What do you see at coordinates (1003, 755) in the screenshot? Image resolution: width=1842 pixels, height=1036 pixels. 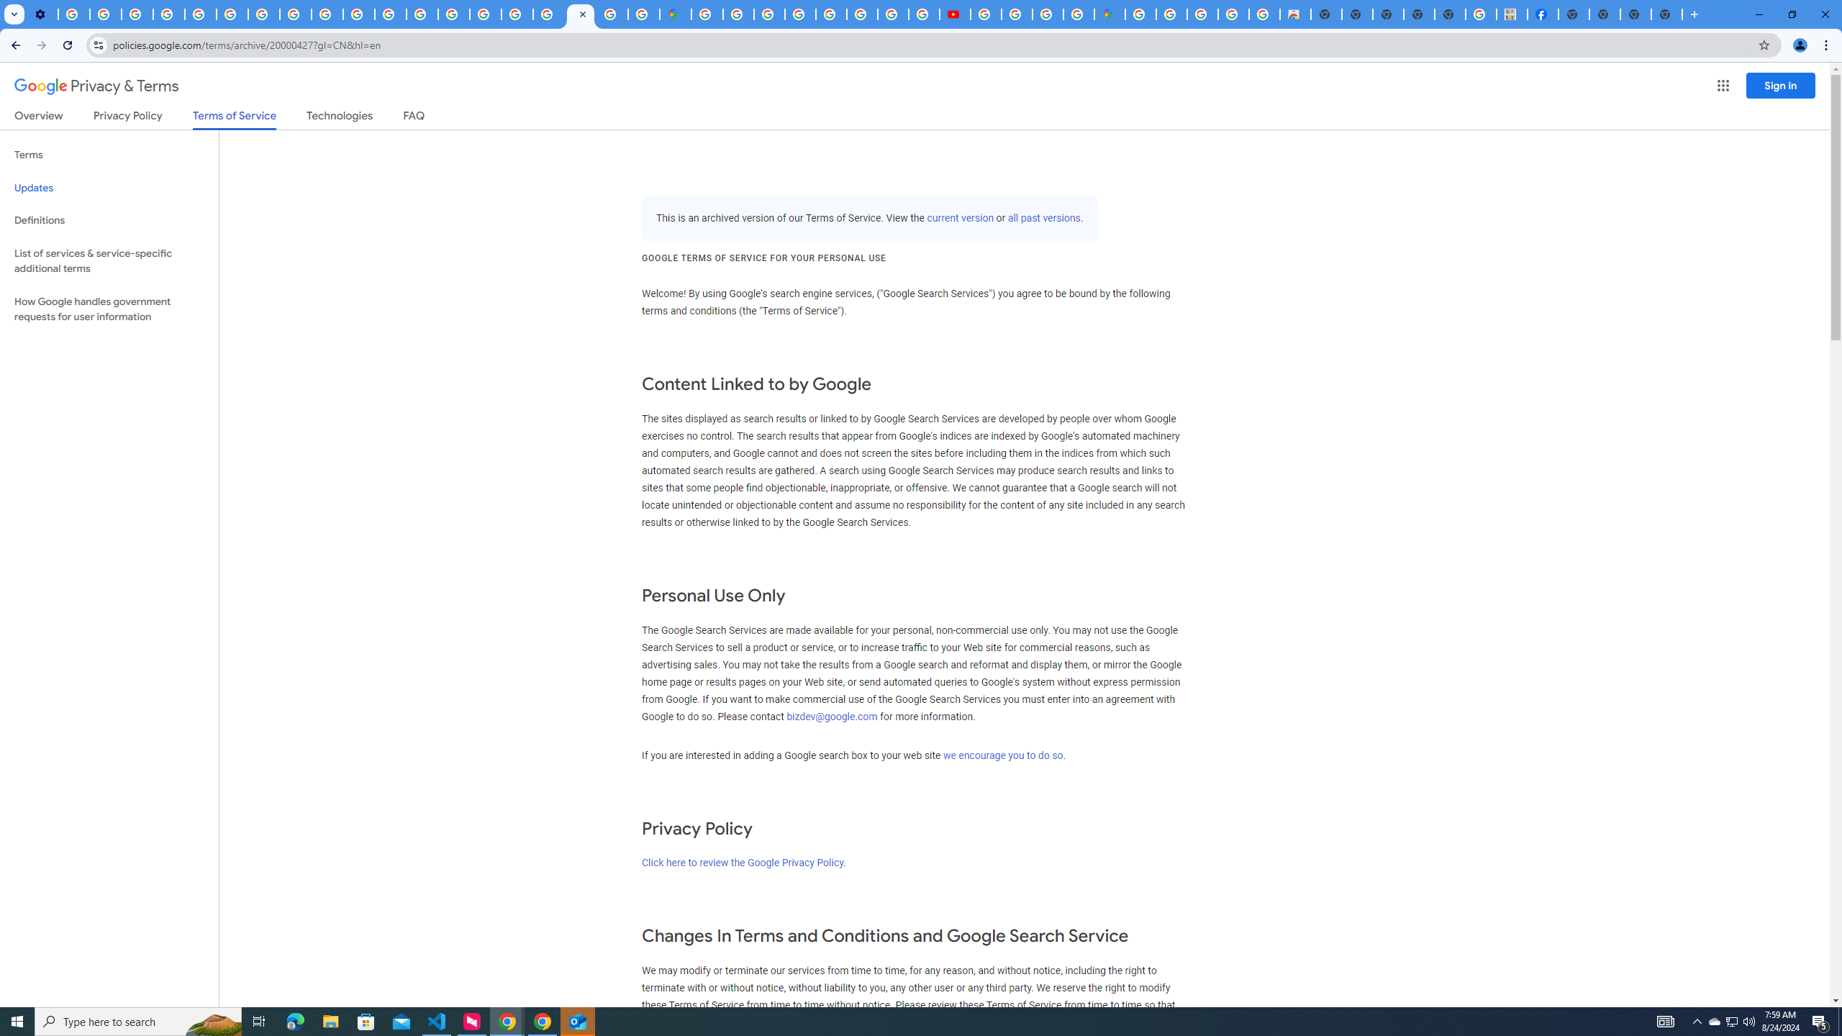 I see `we encourage you to do so` at bounding box center [1003, 755].